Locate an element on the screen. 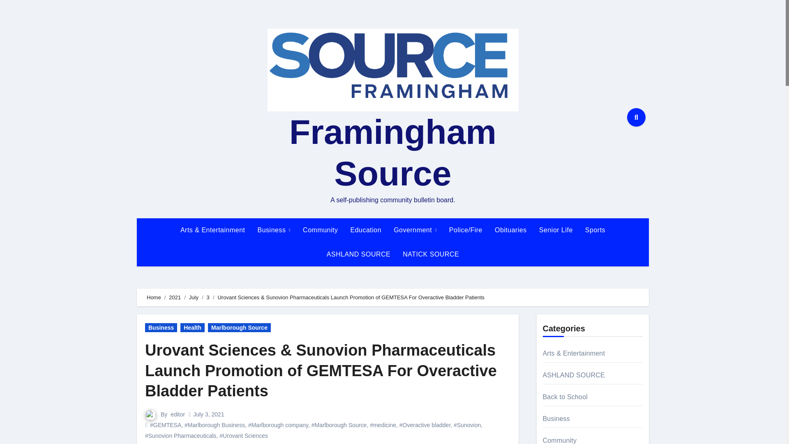 This screenshot has width=789, height=444. Education is located at coordinates (366, 230).